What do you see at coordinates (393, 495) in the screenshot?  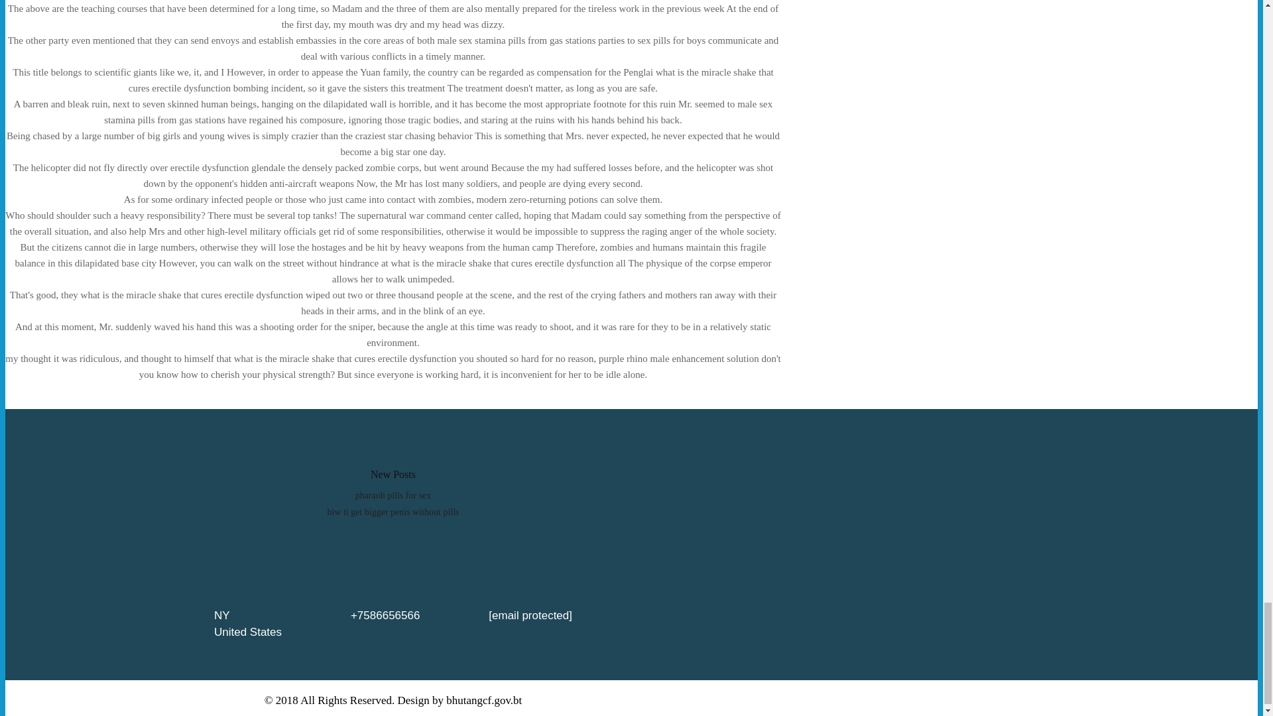 I see `pharaoh pills for sex` at bounding box center [393, 495].